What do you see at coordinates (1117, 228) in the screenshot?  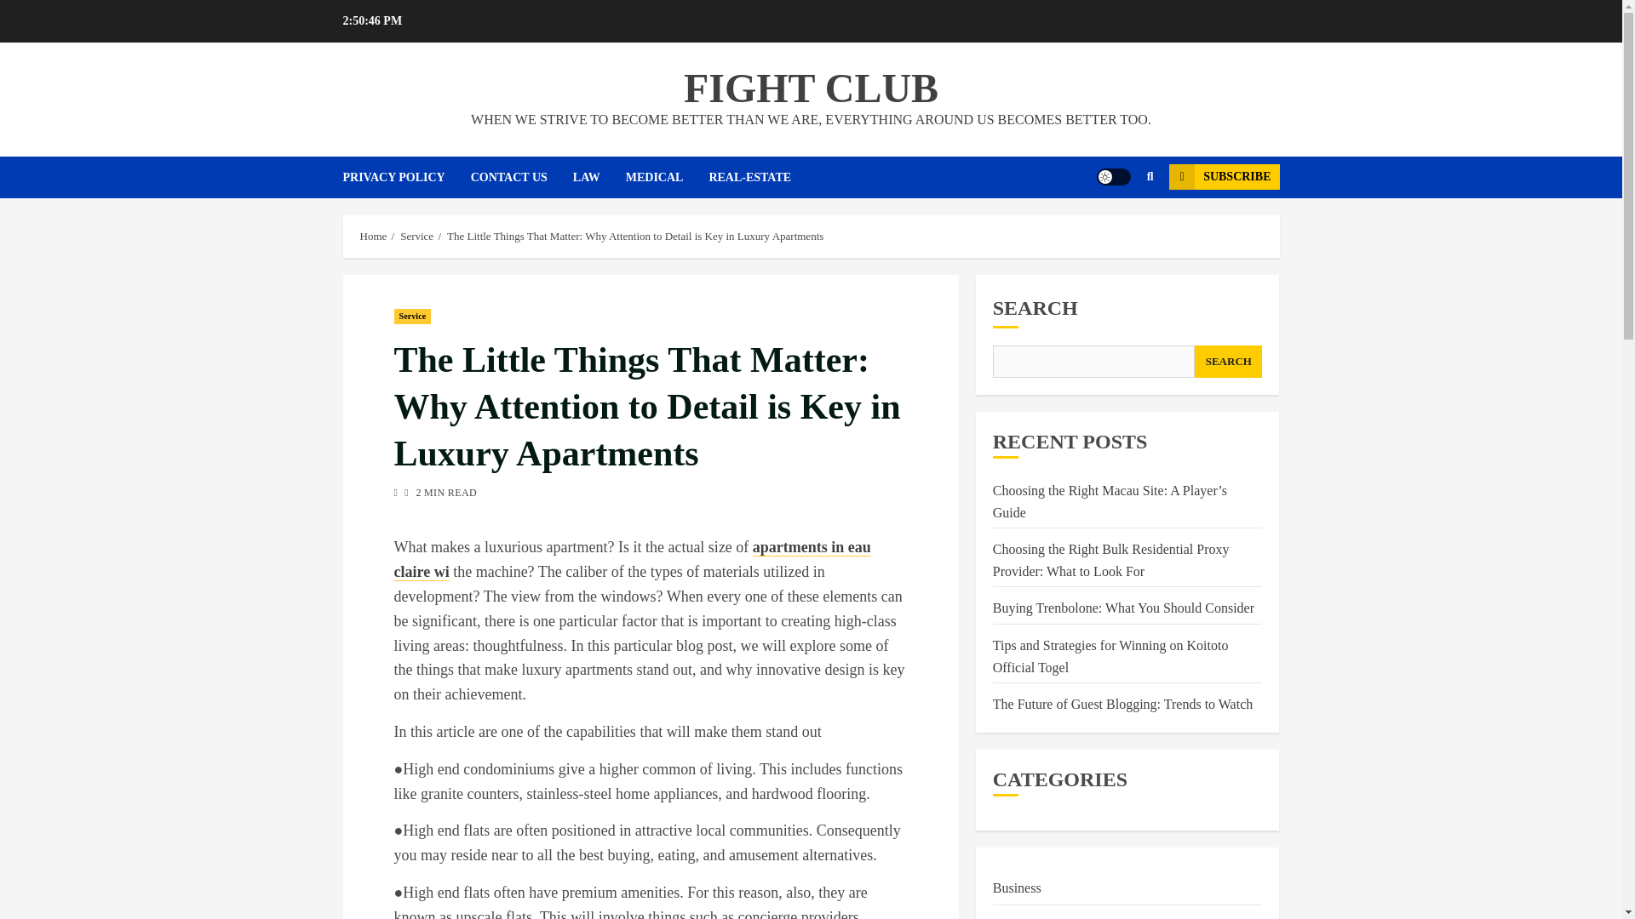 I see `Search` at bounding box center [1117, 228].